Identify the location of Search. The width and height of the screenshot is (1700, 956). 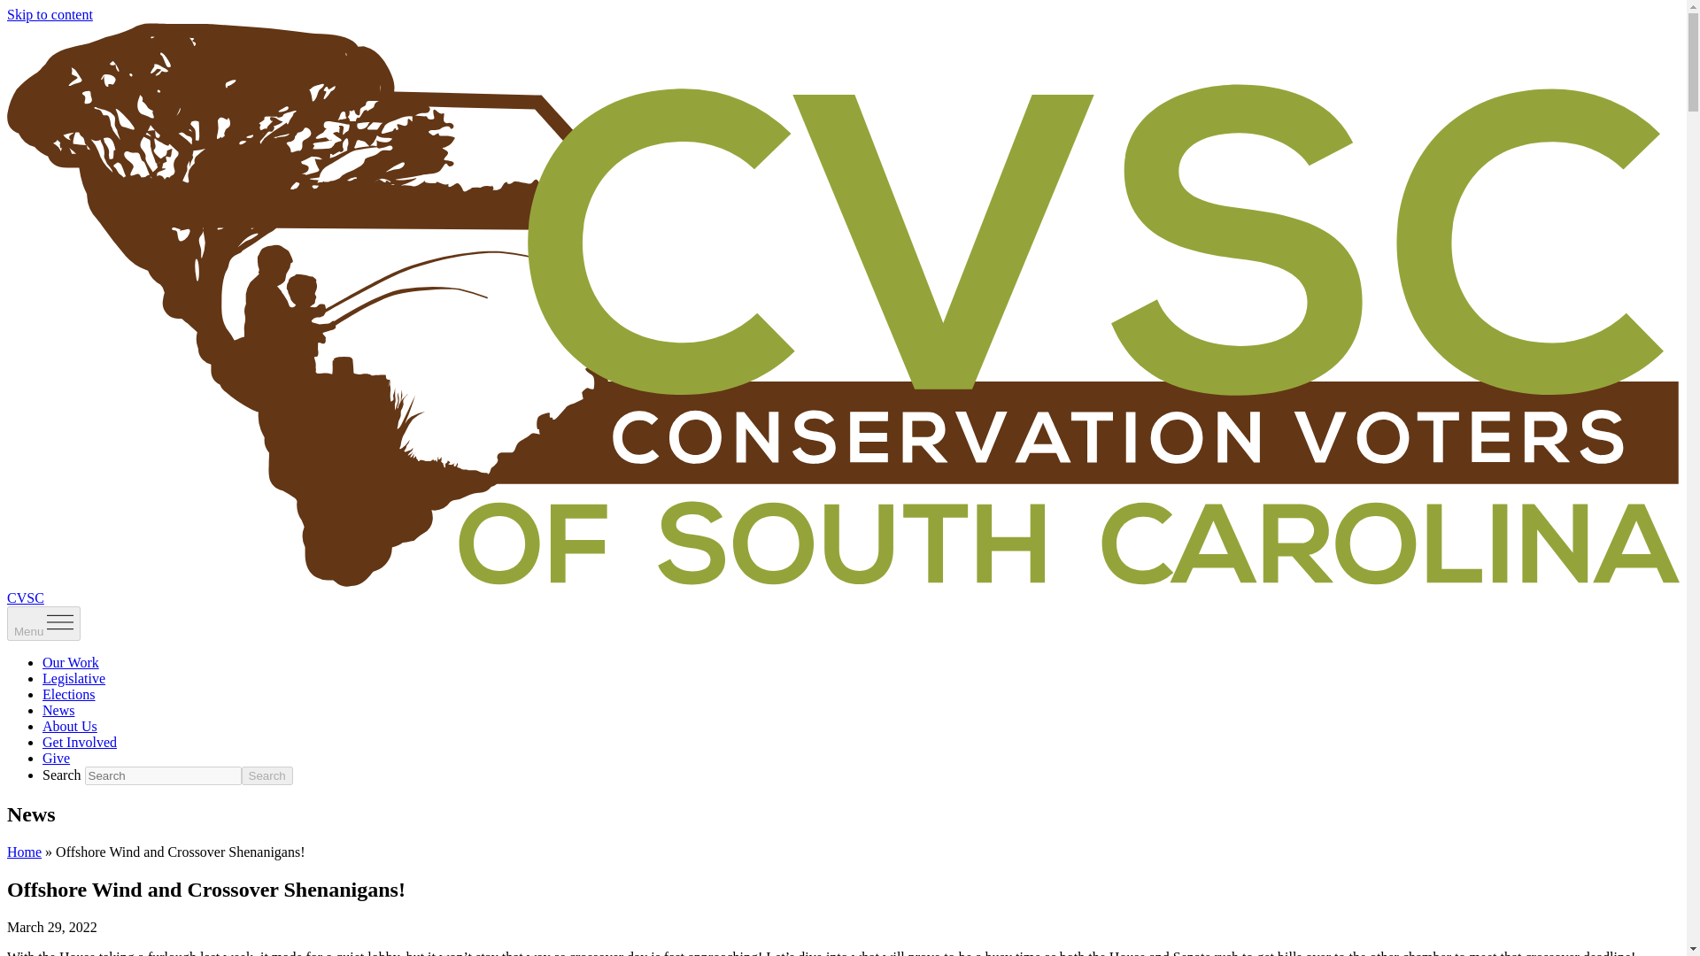
(267, 775).